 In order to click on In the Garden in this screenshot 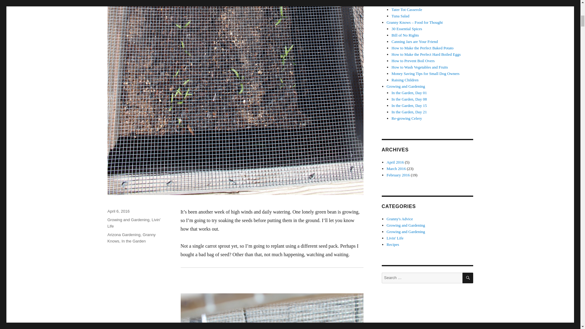, I will do `click(133, 241)`.